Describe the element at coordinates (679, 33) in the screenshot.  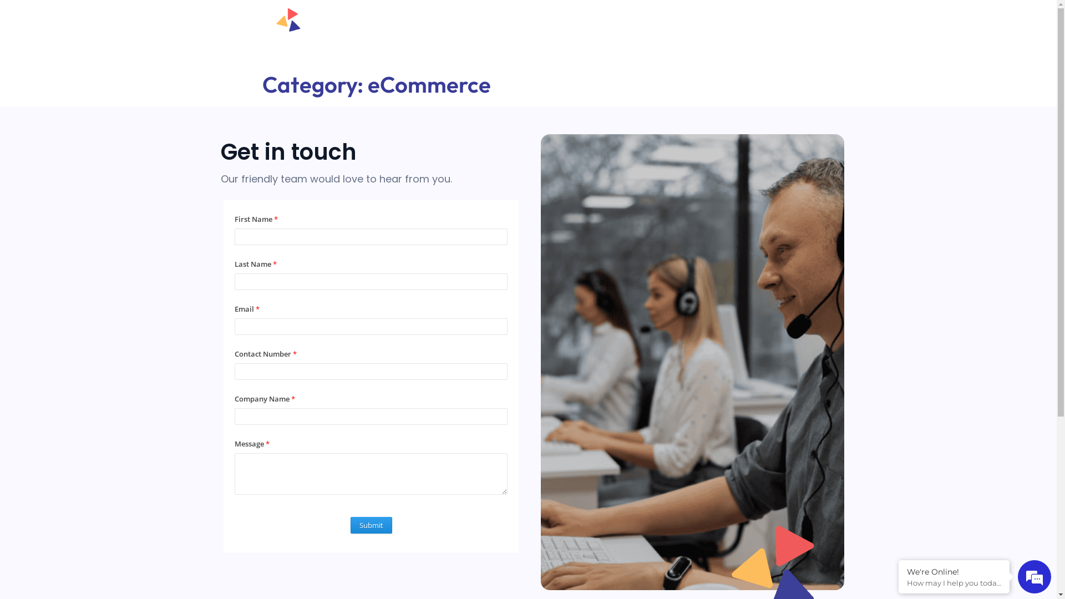
I see `Zoho Products` at that location.